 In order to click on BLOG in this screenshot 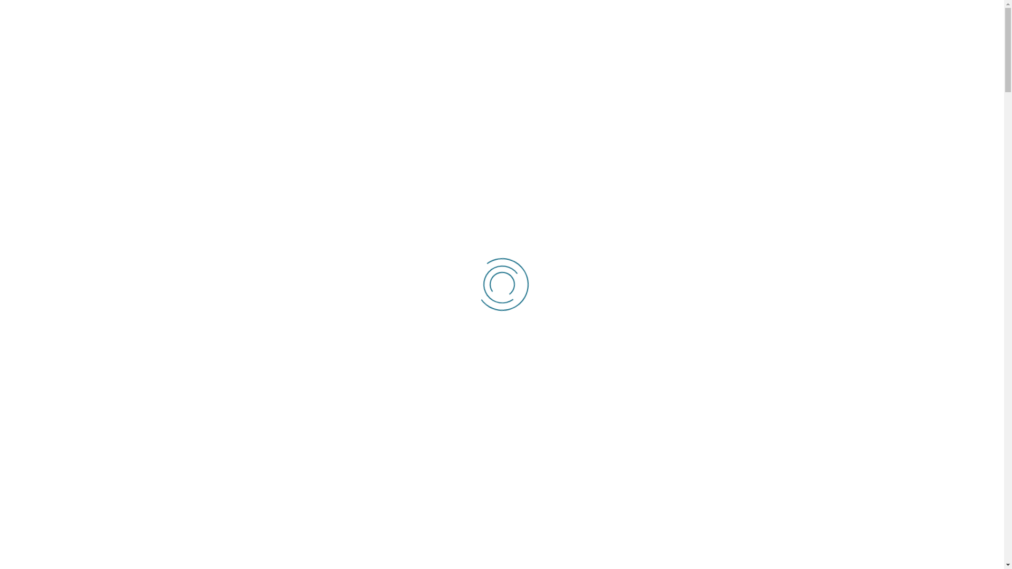, I will do `click(600, 119)`.